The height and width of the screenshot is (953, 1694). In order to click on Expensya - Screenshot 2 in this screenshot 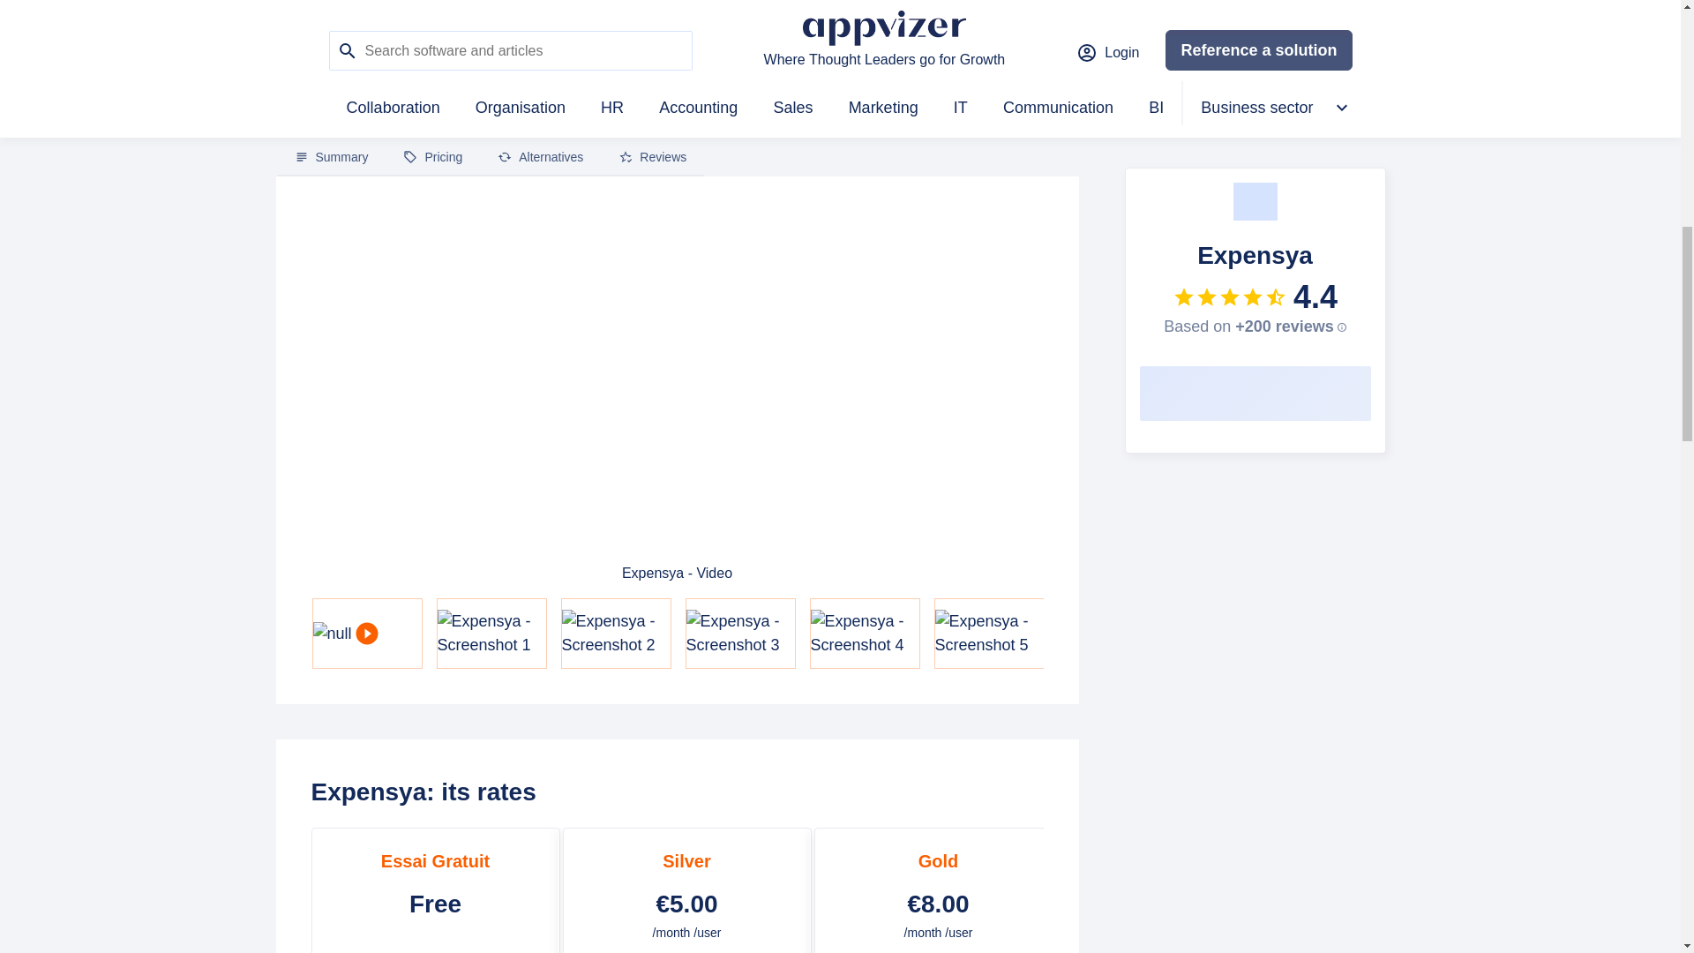, I will do `click(614, 634)`.